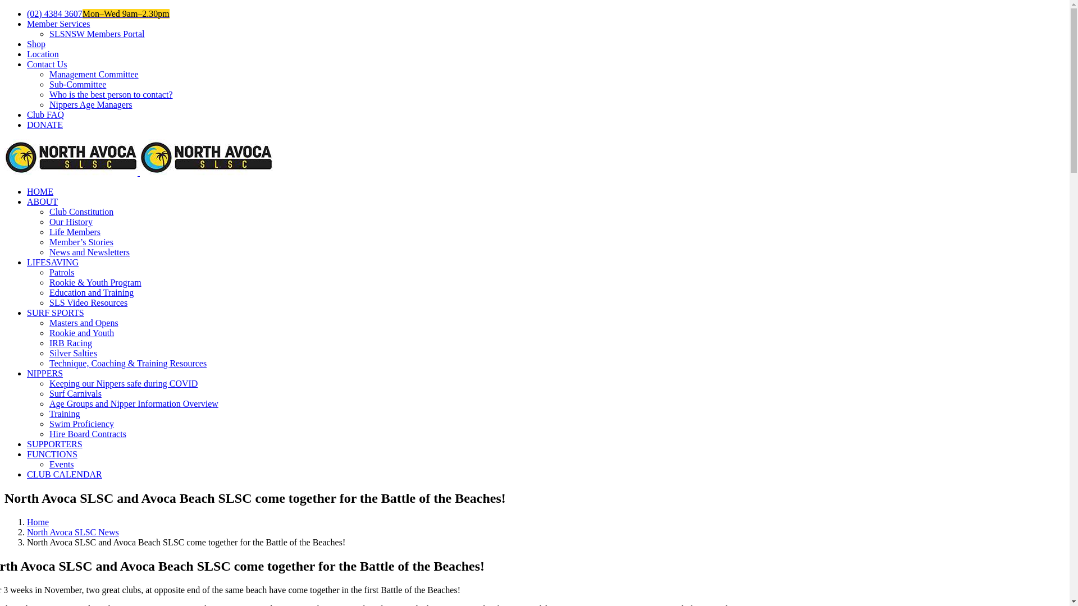 Image resolution: width=1078 pixels, height=606 pixels. Describe the element at coordinates (92, 293) in the screenshot. I see `Education and Training` at that location.